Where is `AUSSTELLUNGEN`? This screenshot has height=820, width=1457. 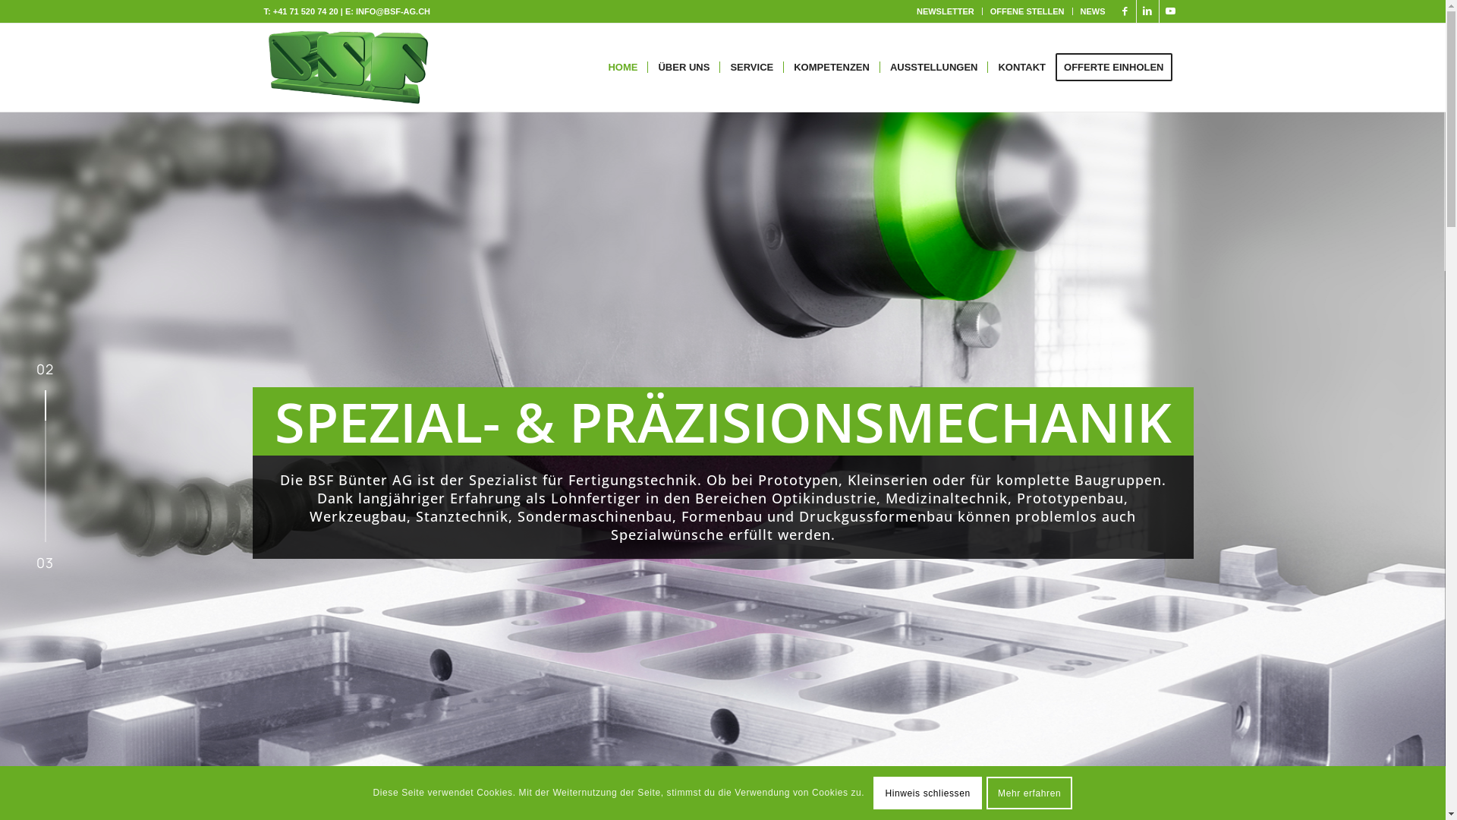 AUSSTELLUNGEN is located at coordinates (933, 68).